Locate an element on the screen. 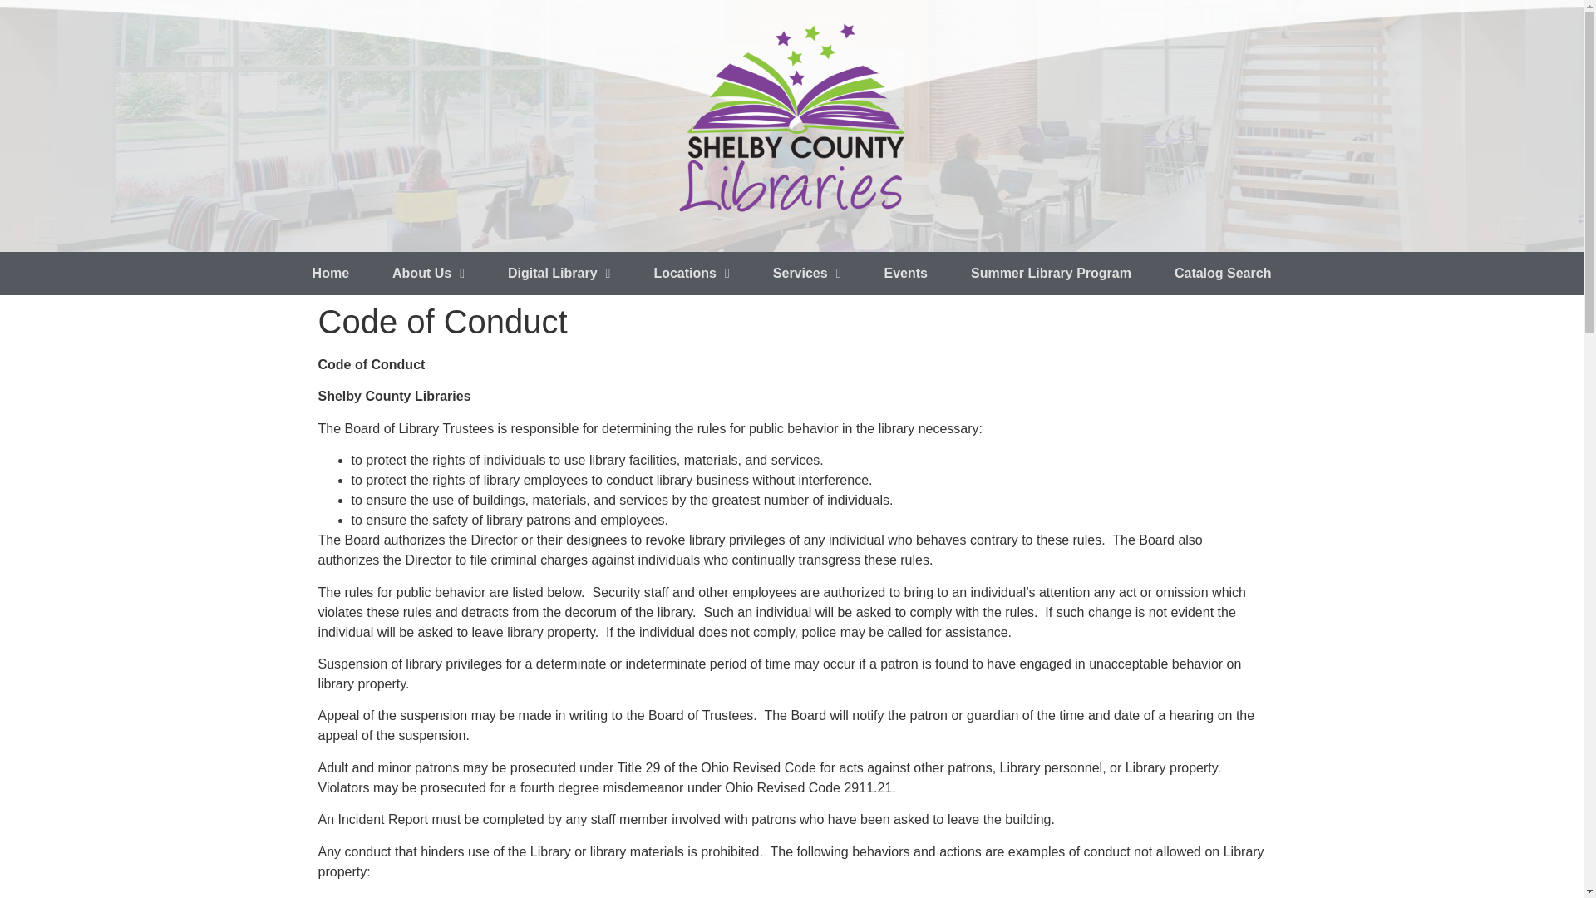  Events is located at coordinates (906, 273).